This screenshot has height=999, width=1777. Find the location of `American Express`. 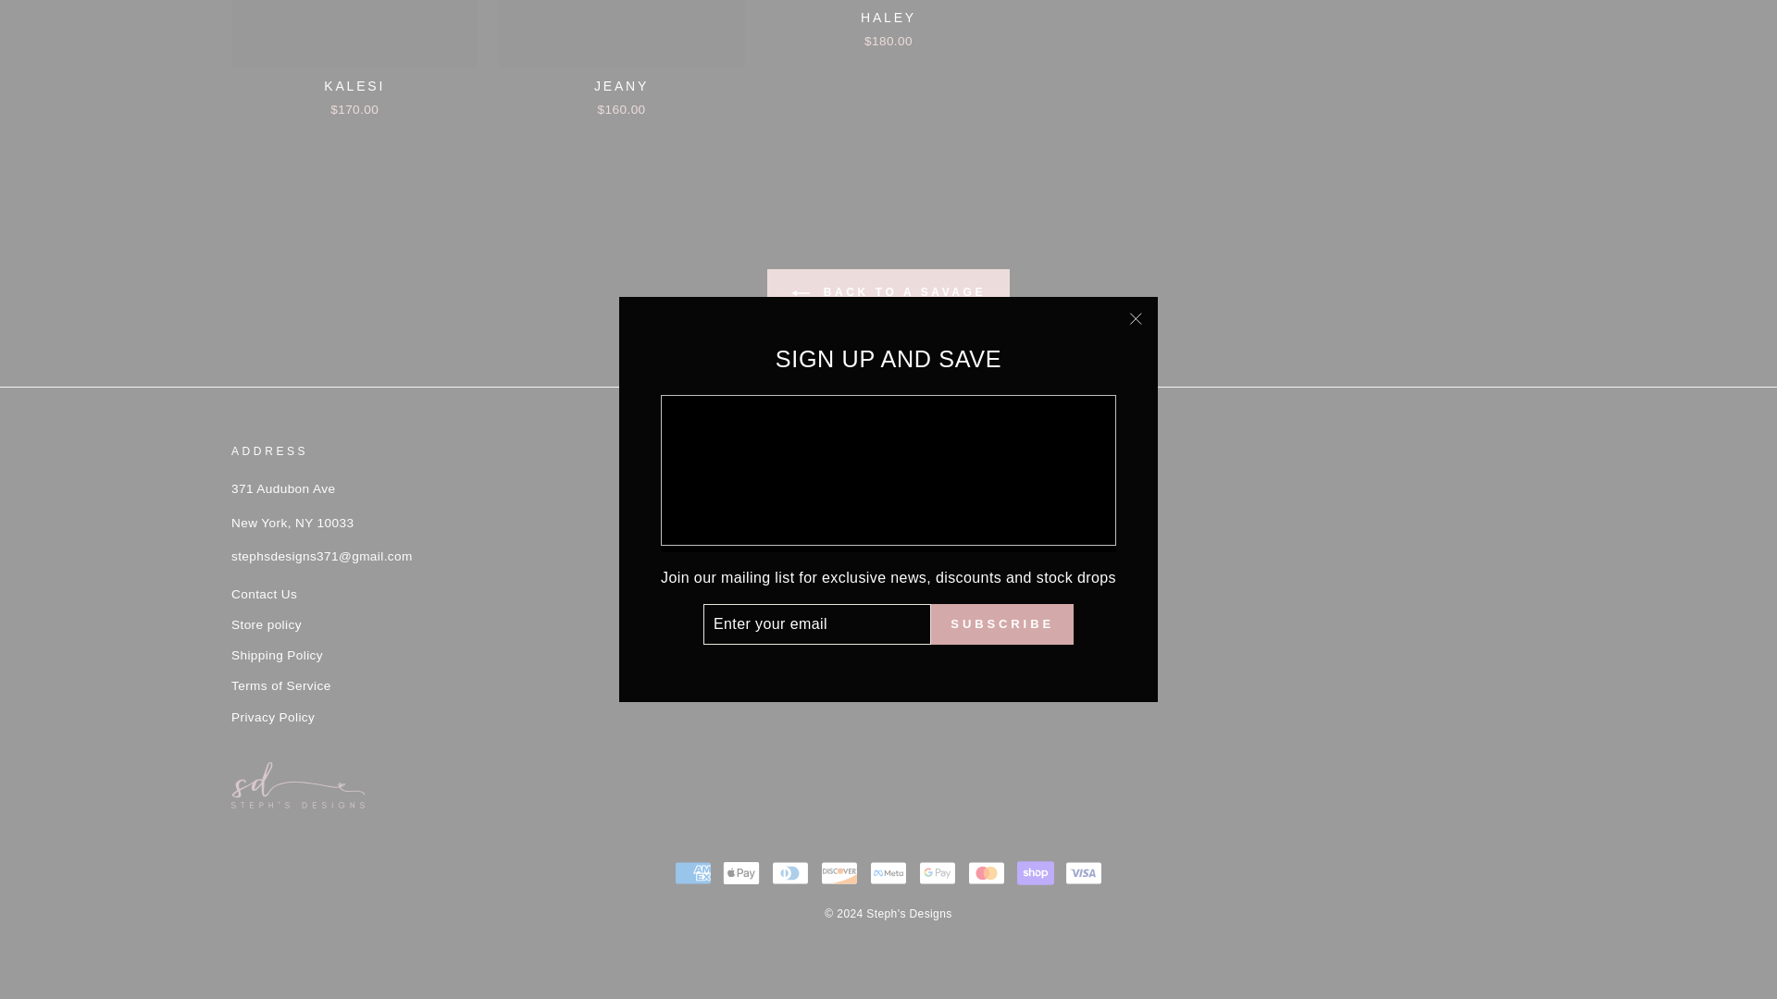

American Express is located at coordinates (693, 873).